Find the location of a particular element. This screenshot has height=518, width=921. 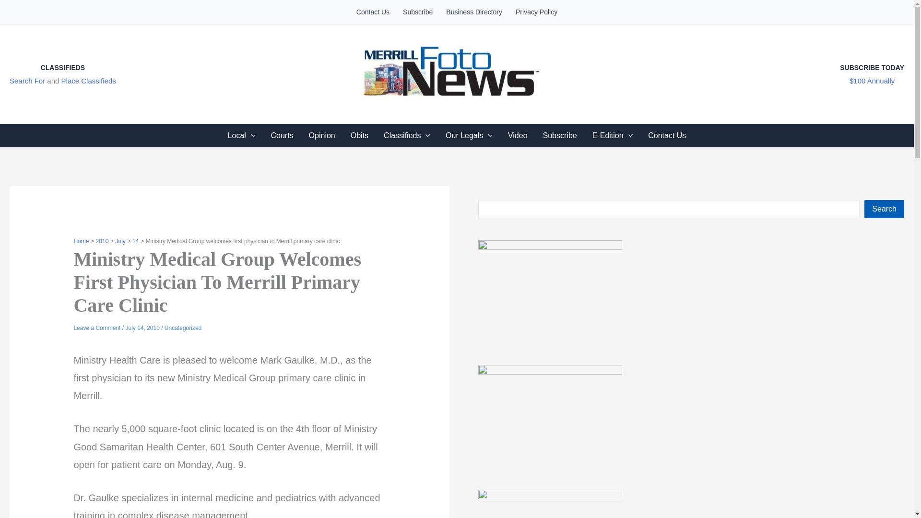

Search For is located at coordinates (27, 81).